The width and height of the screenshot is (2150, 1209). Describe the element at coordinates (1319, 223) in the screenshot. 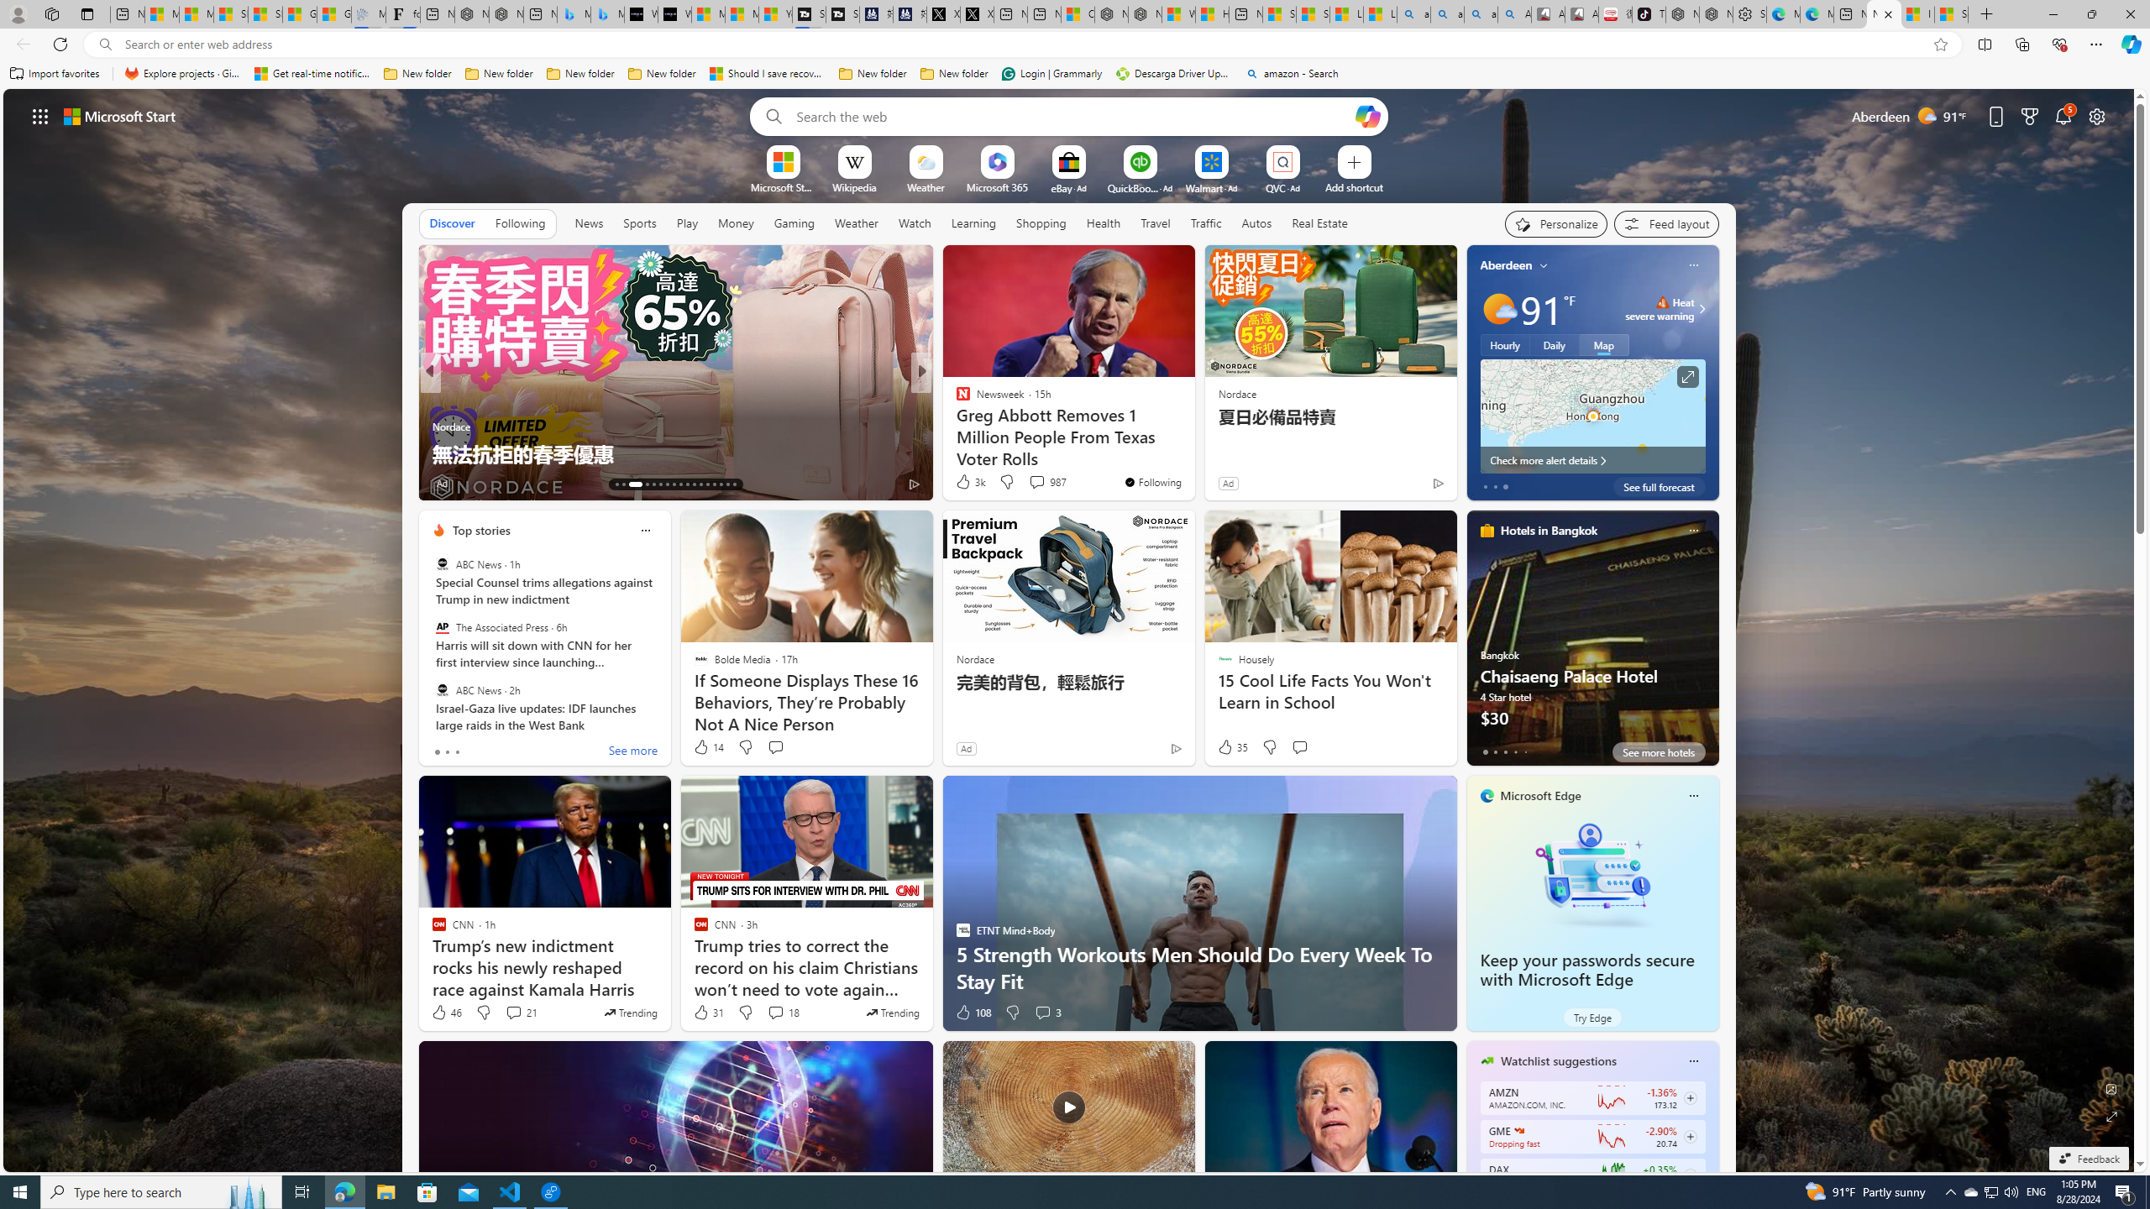

I see `Real Estate` at that location.